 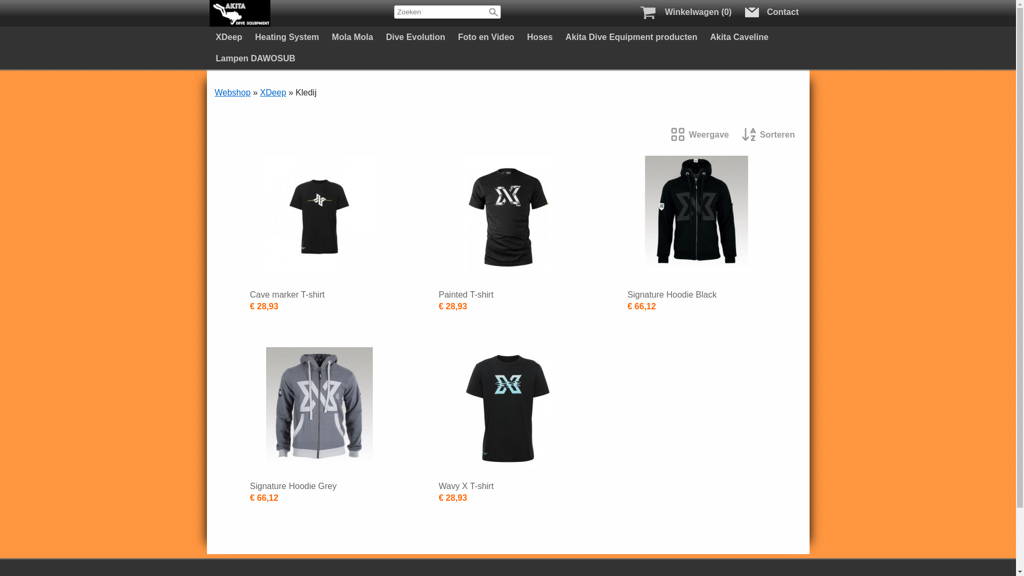 What do you see at coordinates (631, 37) in the screenshot?
I see `Akita Dive Equipment producten` at bounding box center [631, 37].